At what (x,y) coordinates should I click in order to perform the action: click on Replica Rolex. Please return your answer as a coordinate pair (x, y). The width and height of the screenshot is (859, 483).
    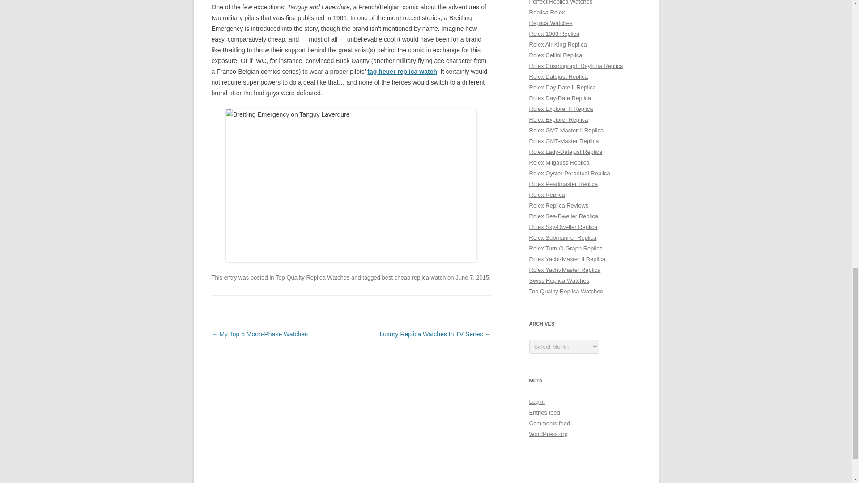
    Looking at the image, I should click on (547, 12).